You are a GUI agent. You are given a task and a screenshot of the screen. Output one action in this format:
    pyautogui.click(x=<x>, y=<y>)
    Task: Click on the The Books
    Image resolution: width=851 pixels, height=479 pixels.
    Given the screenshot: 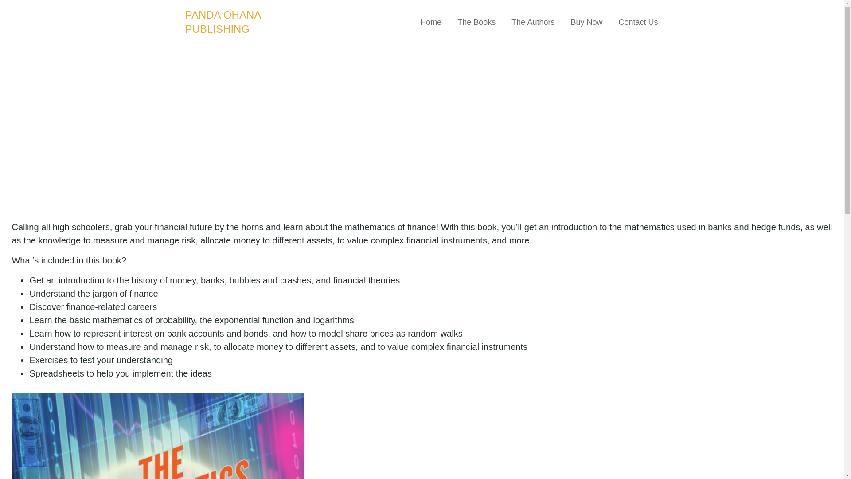 What is the action you would take?
    pyautogui.click(x=476, y=22)
    